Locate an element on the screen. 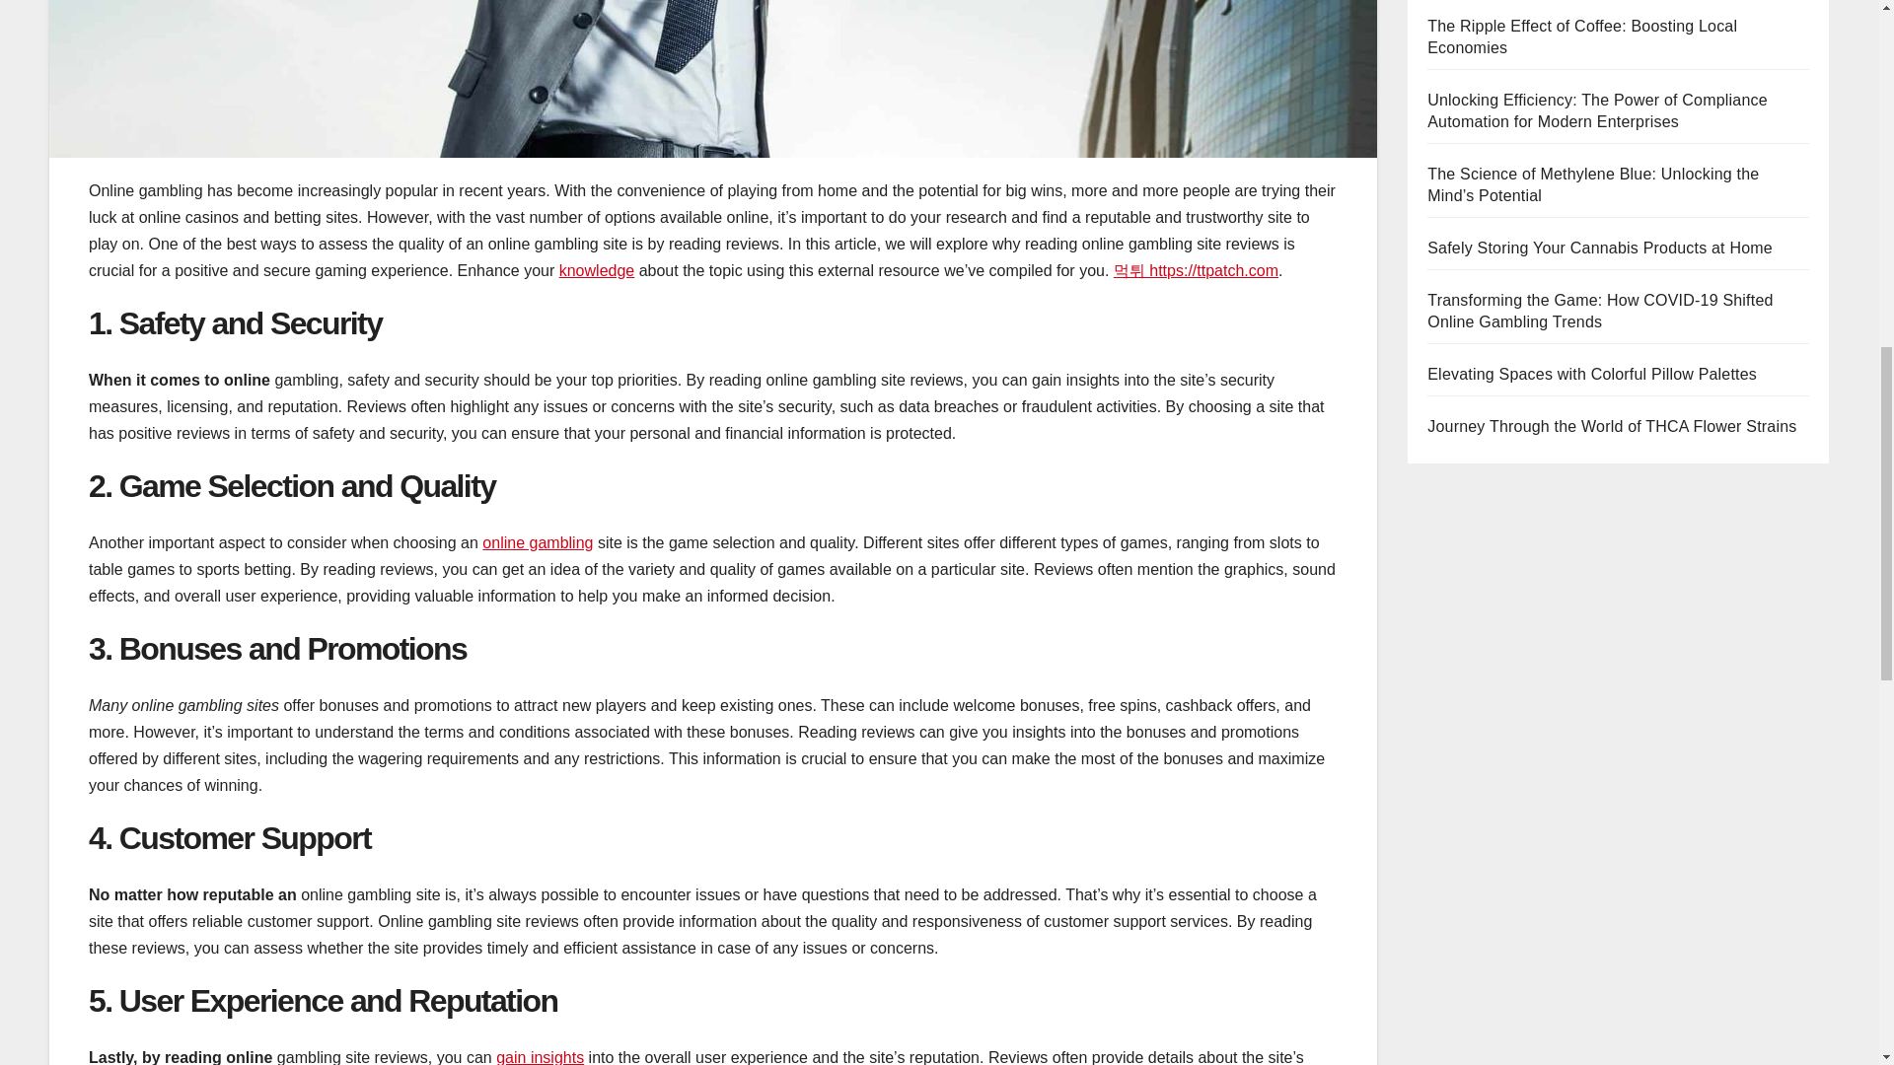 Image resolution: width=1894 pixels, height=1065 pixels. Safely Storing Your Cannabis Products at Home is located at coordinates (1600, 248).